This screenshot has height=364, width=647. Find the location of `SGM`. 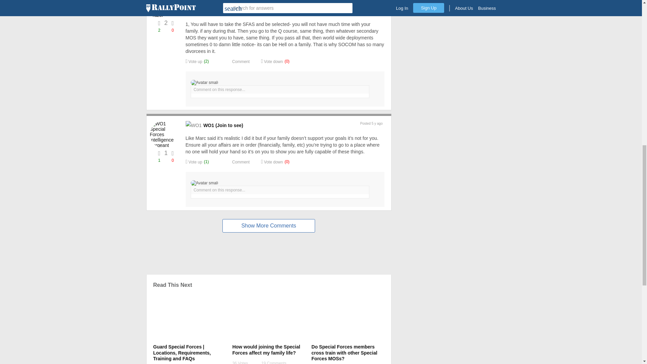

SGM is located at coordinates (208, 11).